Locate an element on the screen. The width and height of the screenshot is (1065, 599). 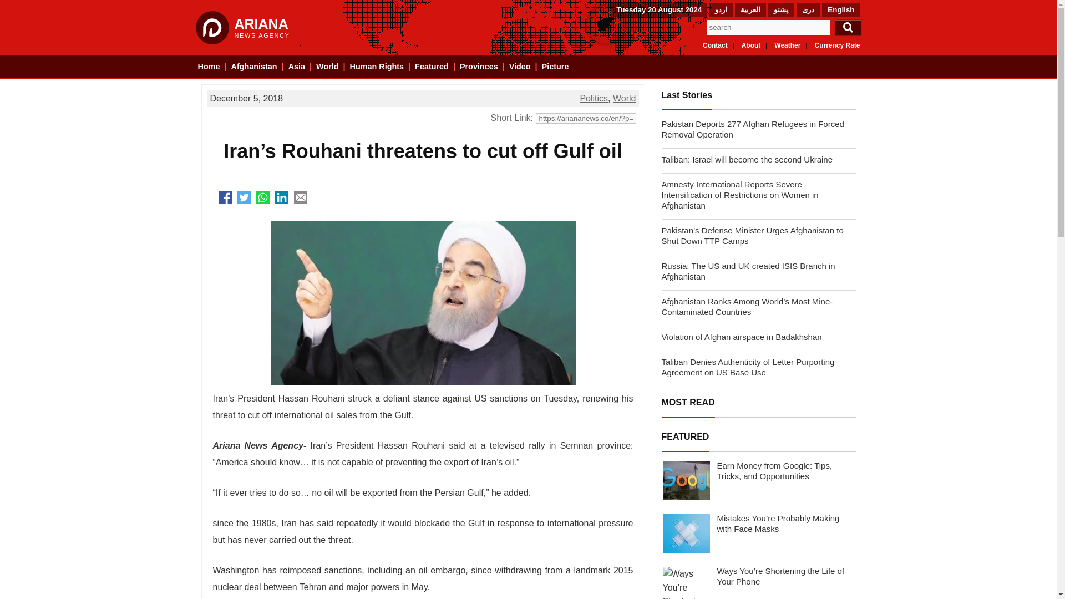
Afghanistan is located at coordinates (254, 67).